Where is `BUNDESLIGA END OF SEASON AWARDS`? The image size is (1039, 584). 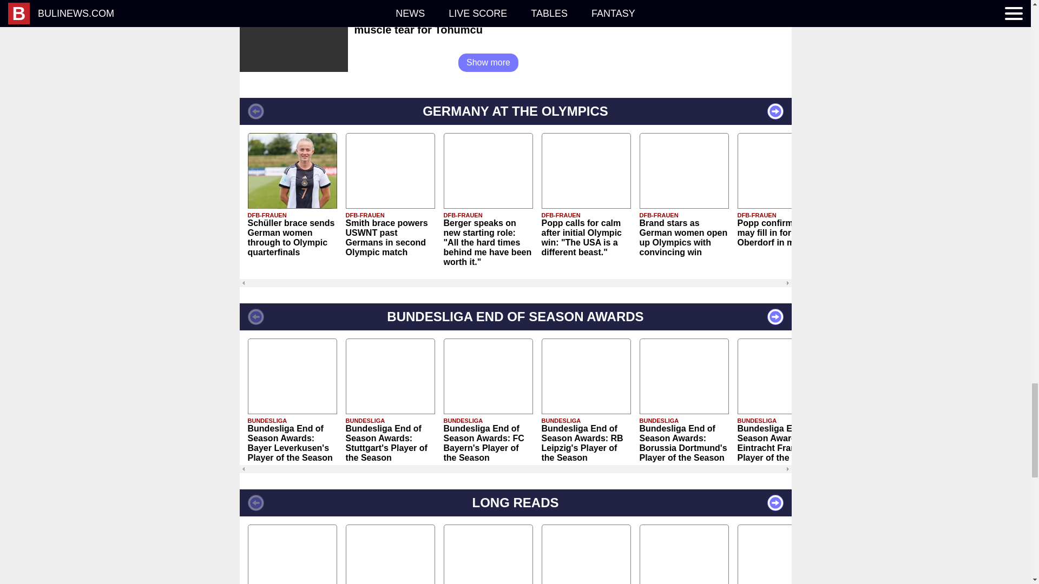 BUNDESLIGA END OF SEASON AWARDS is located at coordinates (515, 317).